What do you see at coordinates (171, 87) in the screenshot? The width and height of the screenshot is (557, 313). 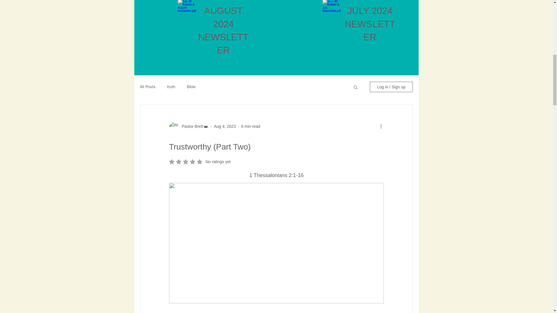 I see `truth` at bounding box center [171, 87].